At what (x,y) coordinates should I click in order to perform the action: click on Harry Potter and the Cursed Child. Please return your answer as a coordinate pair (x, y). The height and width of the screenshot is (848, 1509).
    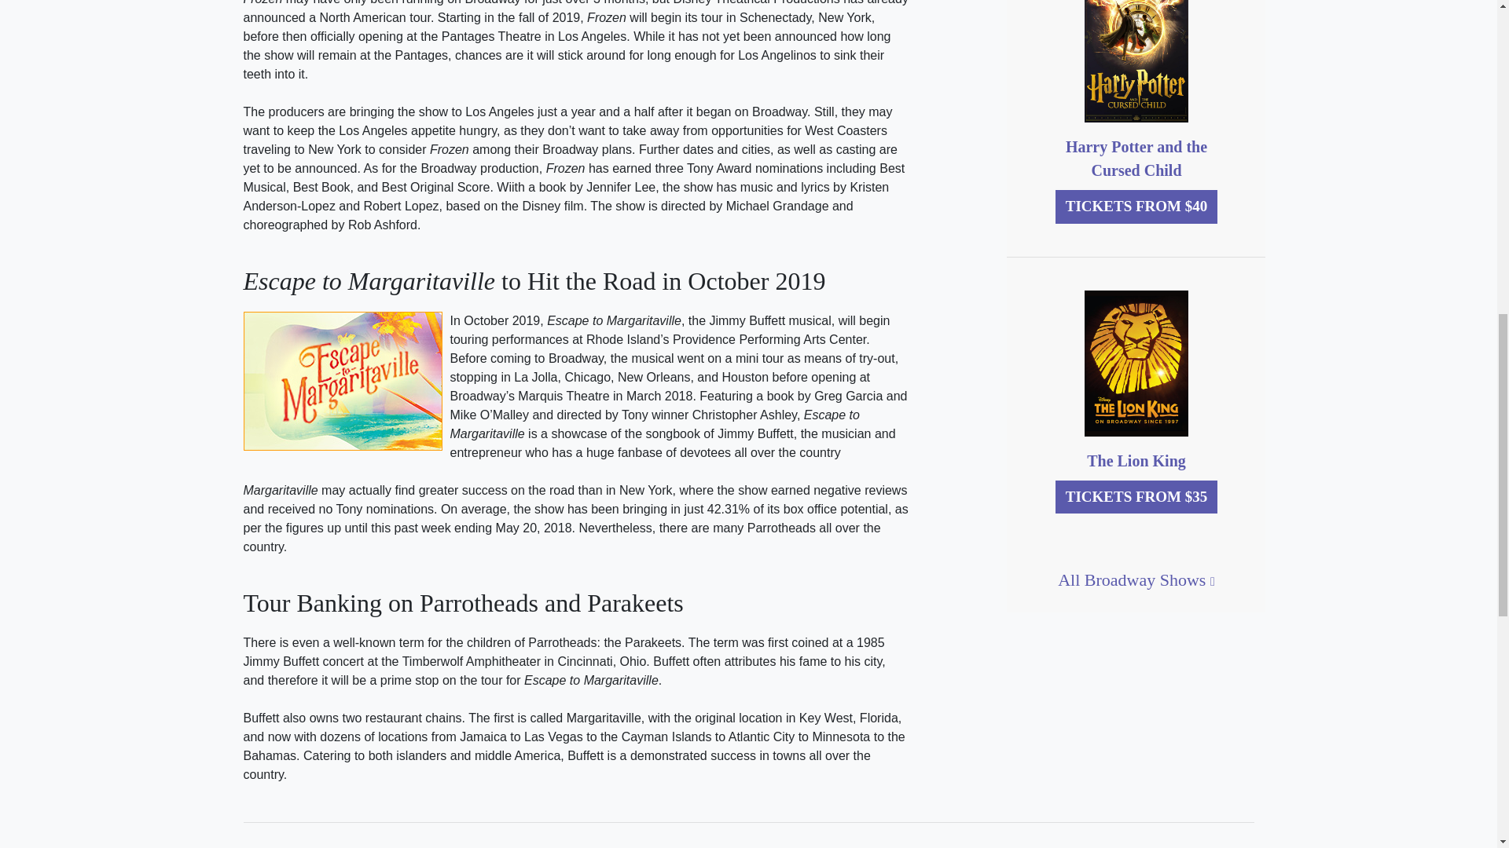
    Looking at the image, I should click on (1136, 159).